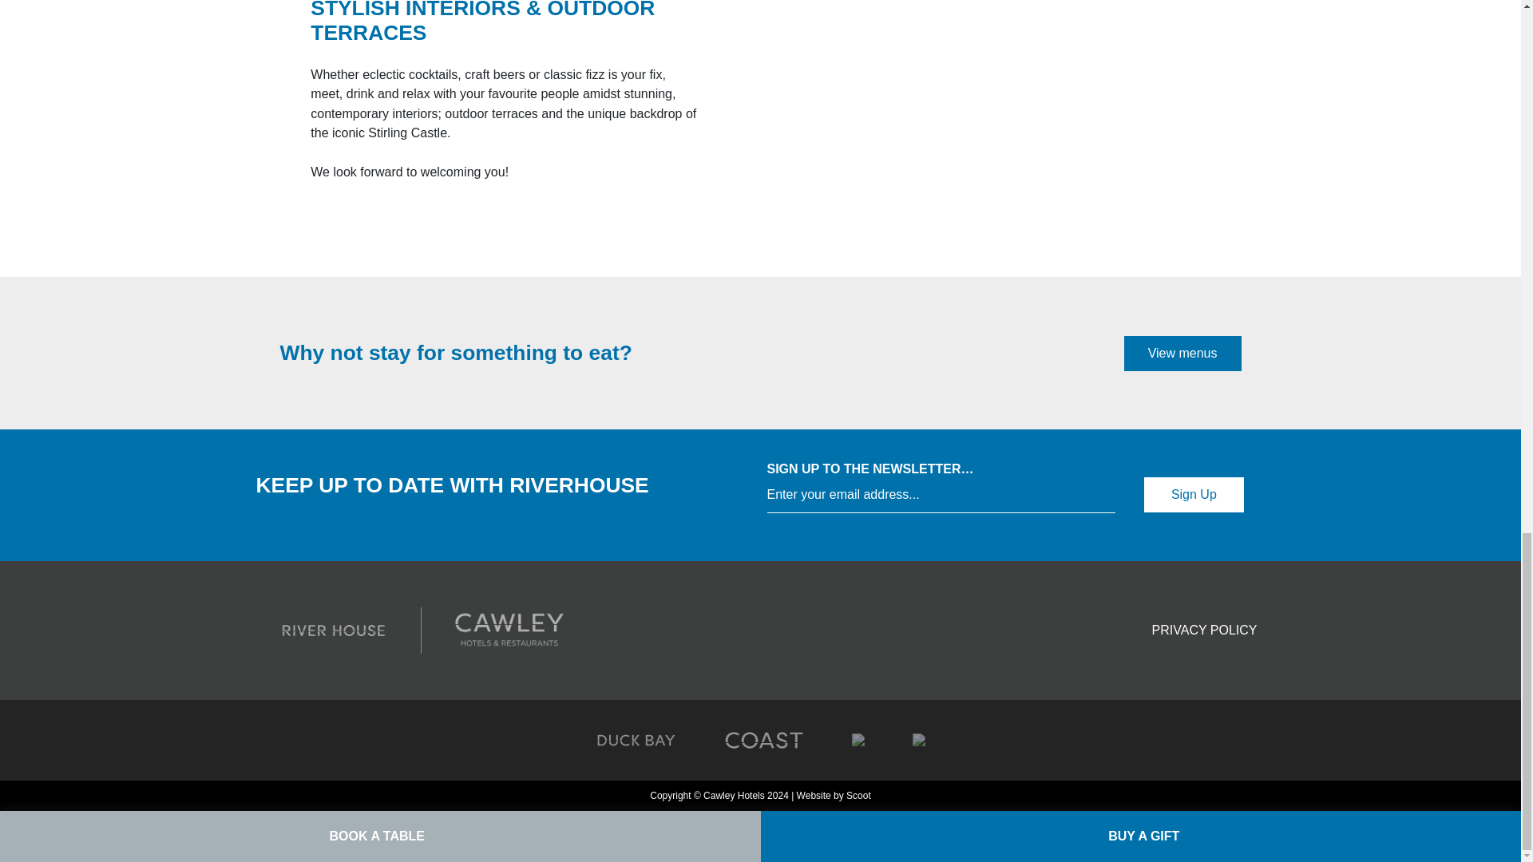  I want to click on PRIVACY POLICY, so click(1206, 631).